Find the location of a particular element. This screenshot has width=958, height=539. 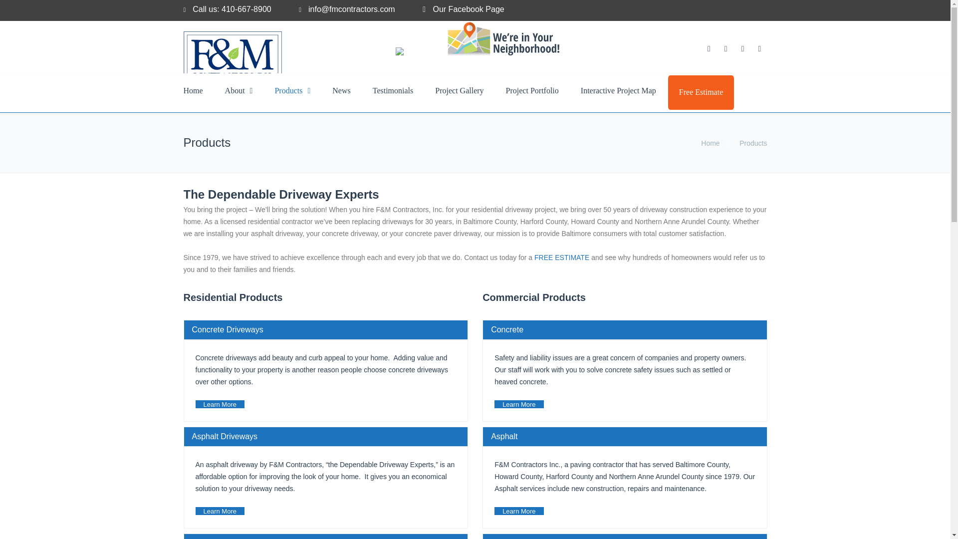

Our Facebook Page is located at coordinates (468, 9).